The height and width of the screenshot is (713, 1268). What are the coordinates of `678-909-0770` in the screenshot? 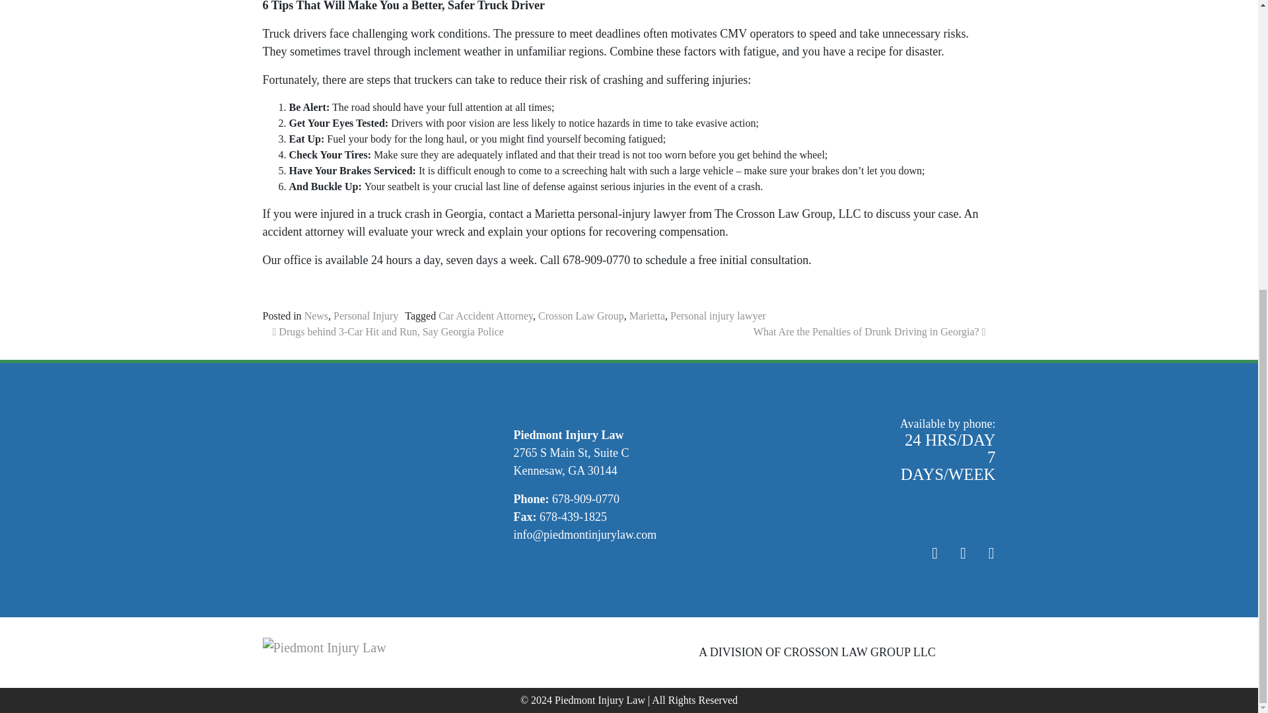 It's located at (585, 499).